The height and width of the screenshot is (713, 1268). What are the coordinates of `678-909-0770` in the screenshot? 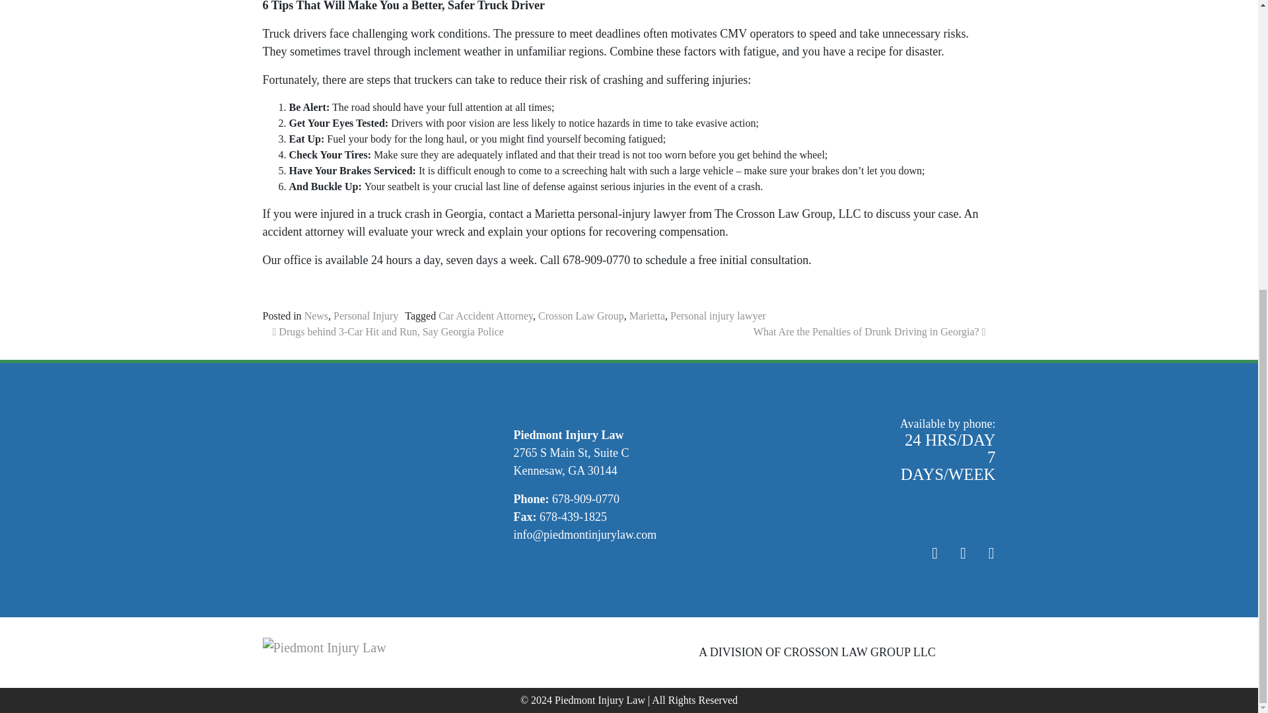 It's located at (585, 499).